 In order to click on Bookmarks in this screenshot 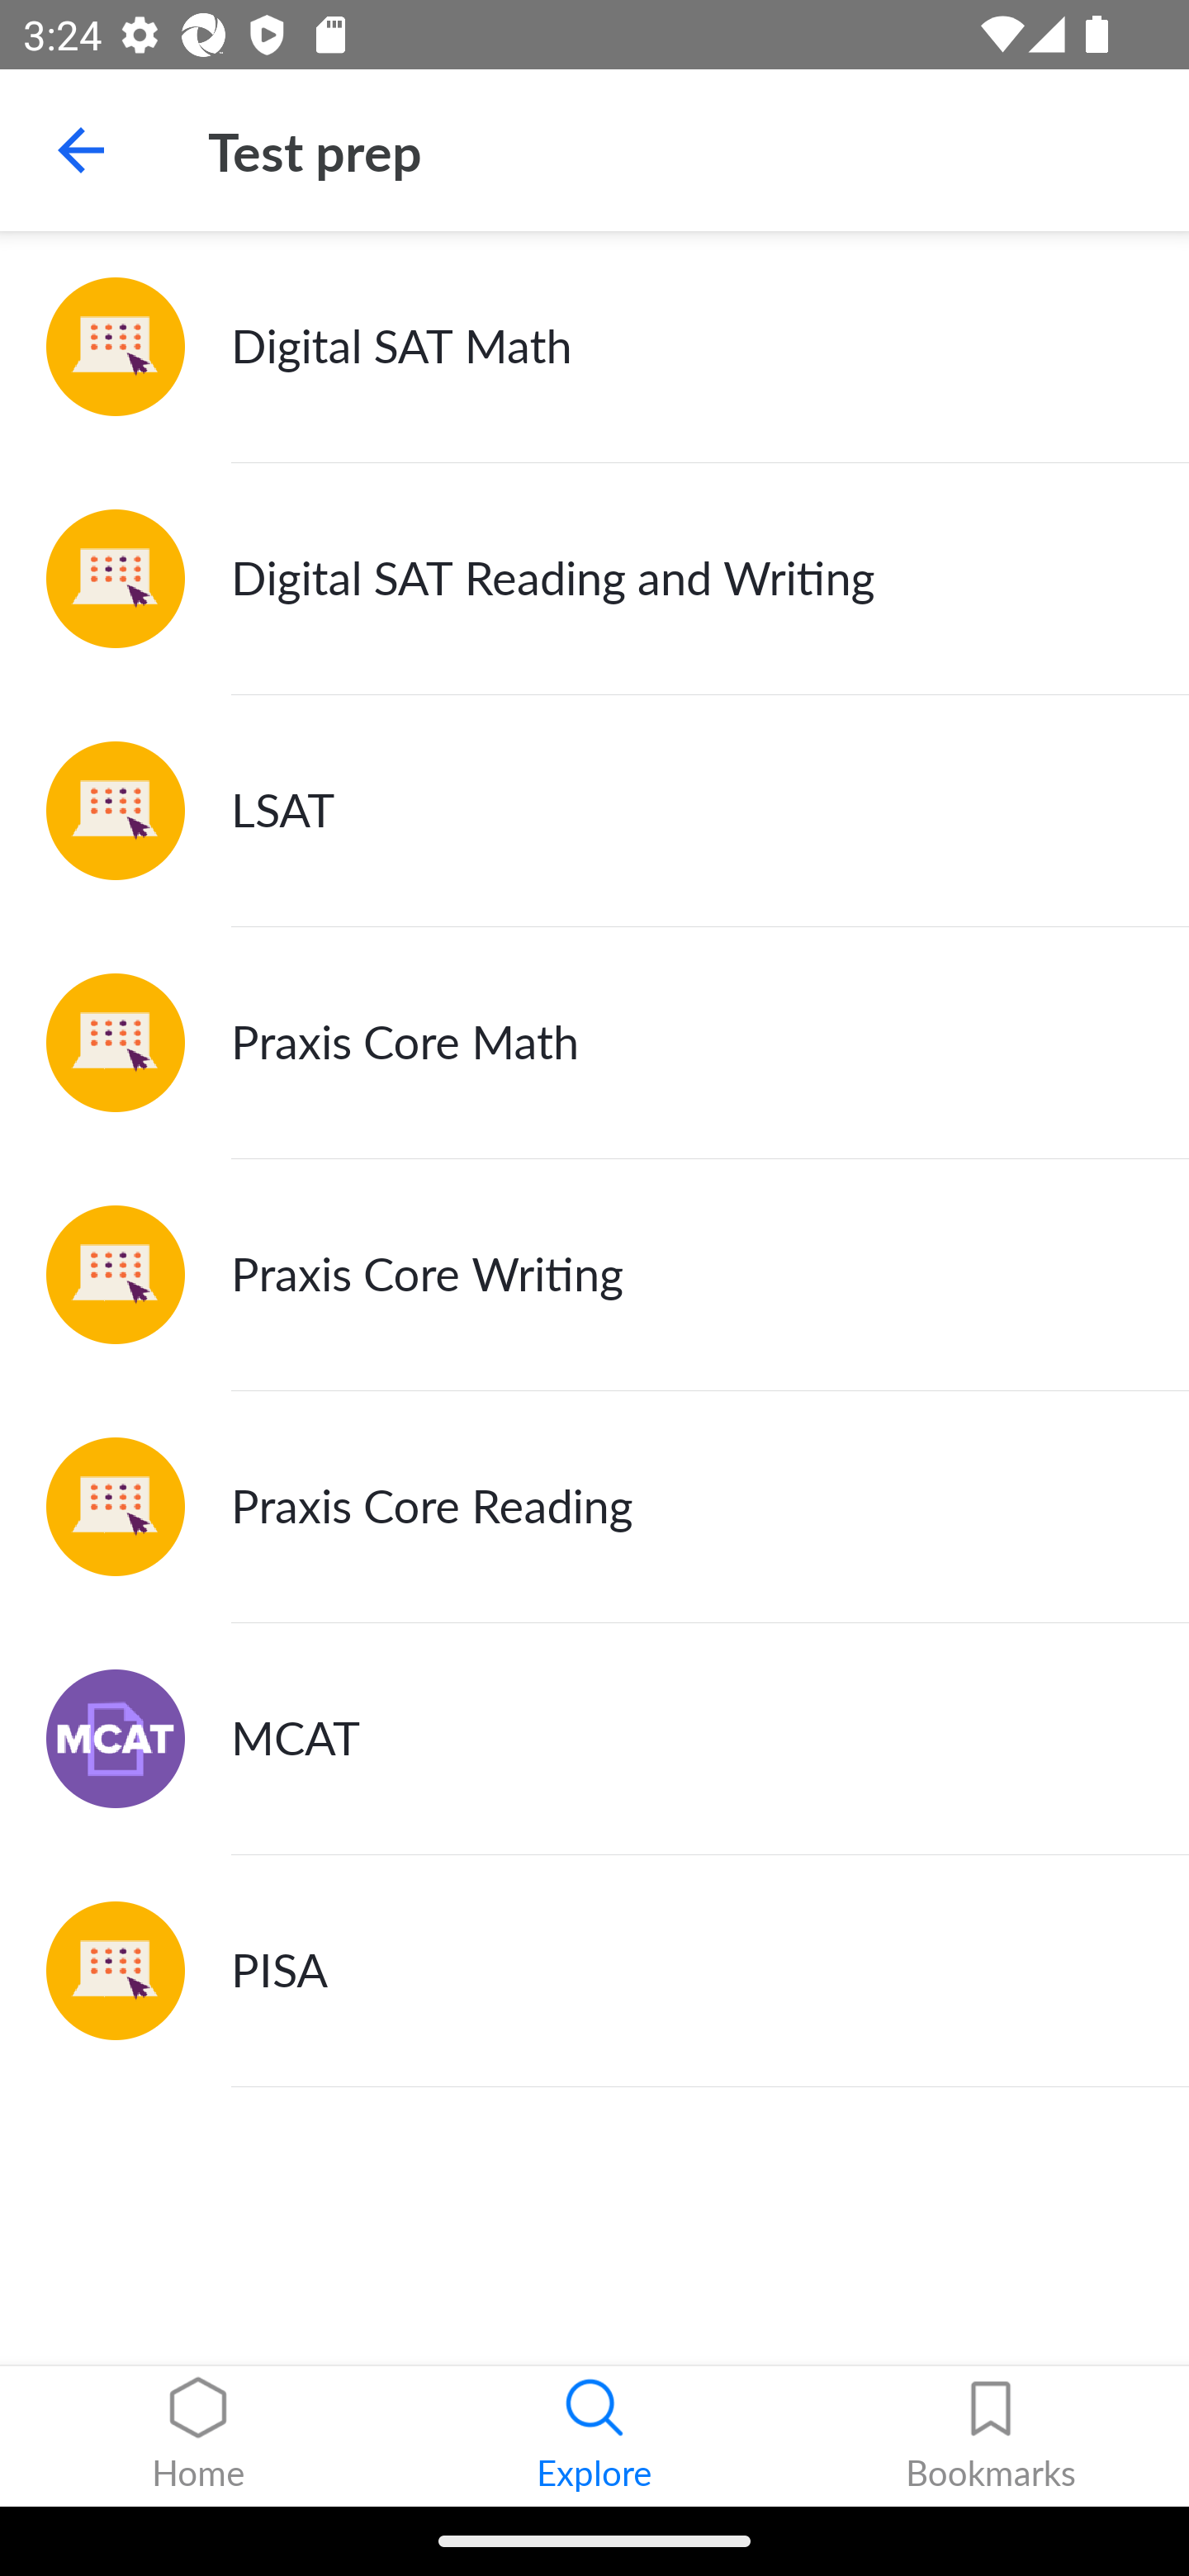, I will do `click(991, 2436)`.